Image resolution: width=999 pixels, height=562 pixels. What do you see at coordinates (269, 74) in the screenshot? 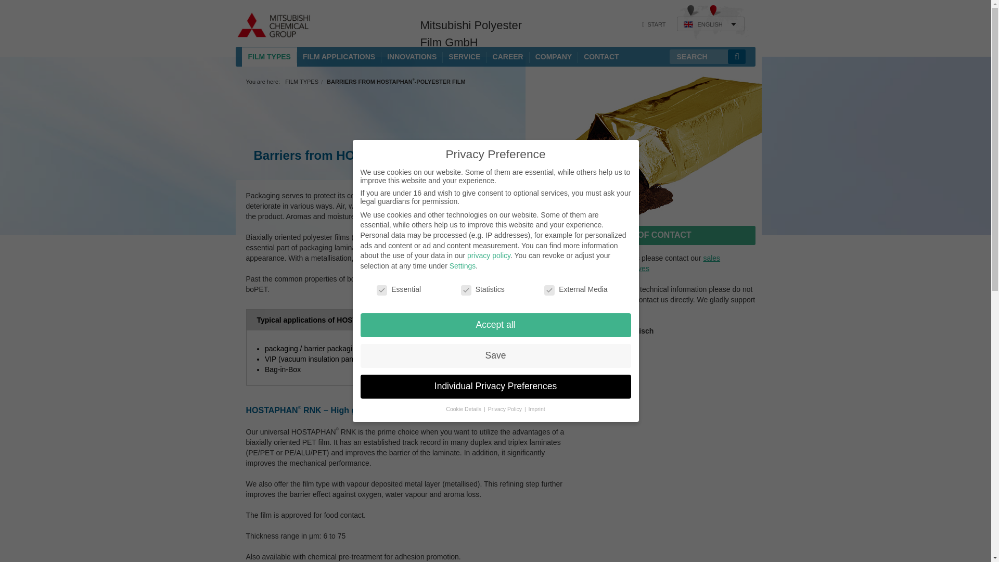
I see `Barrier films` at bounding box center [269, 74].